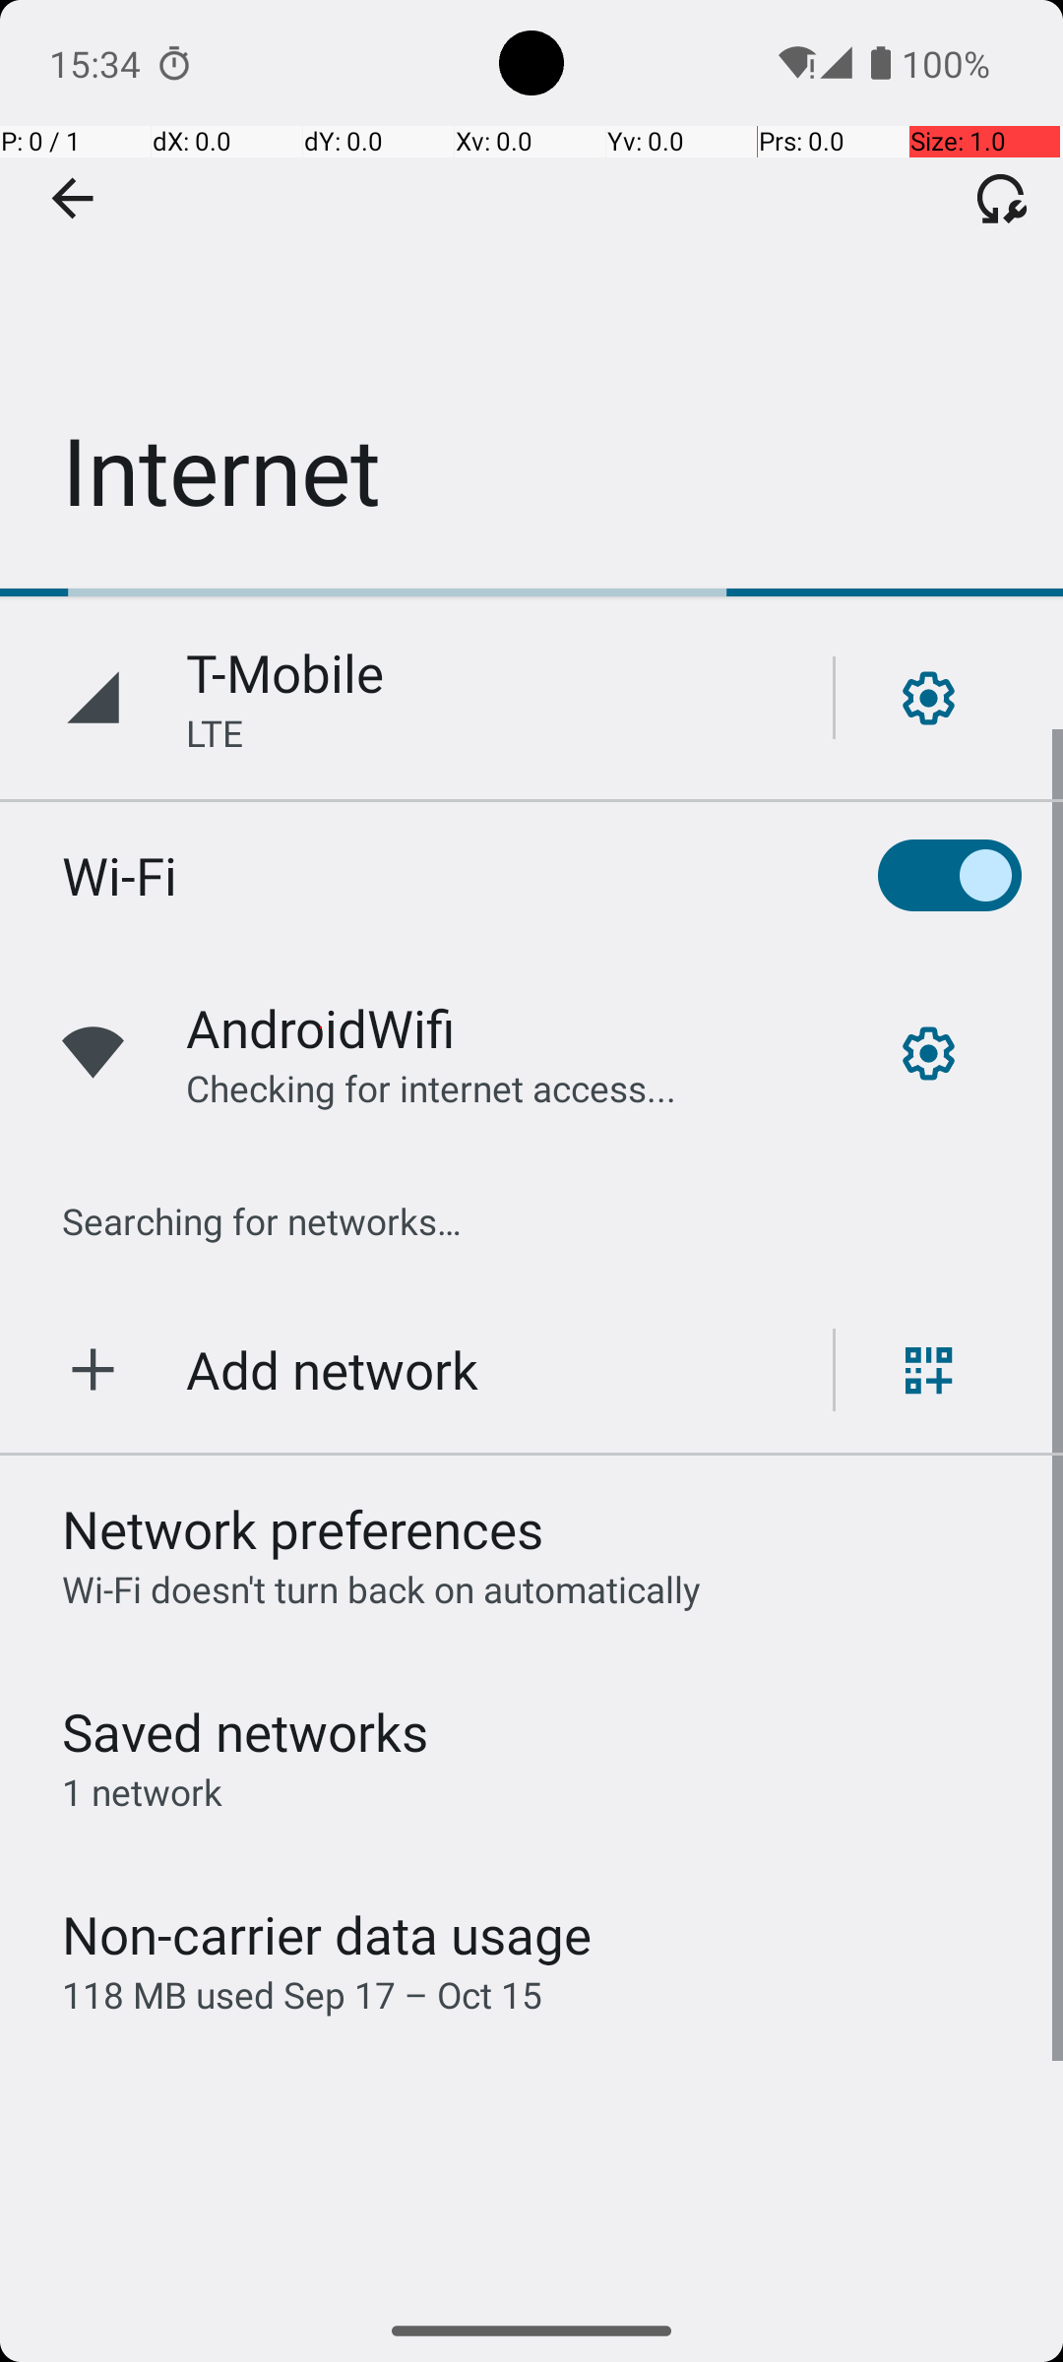 This screenshot has width=1063, height=2362. Describe the element at coordinates (262, 1220) in the screenshot. I see `Searching for networks…` at that location.